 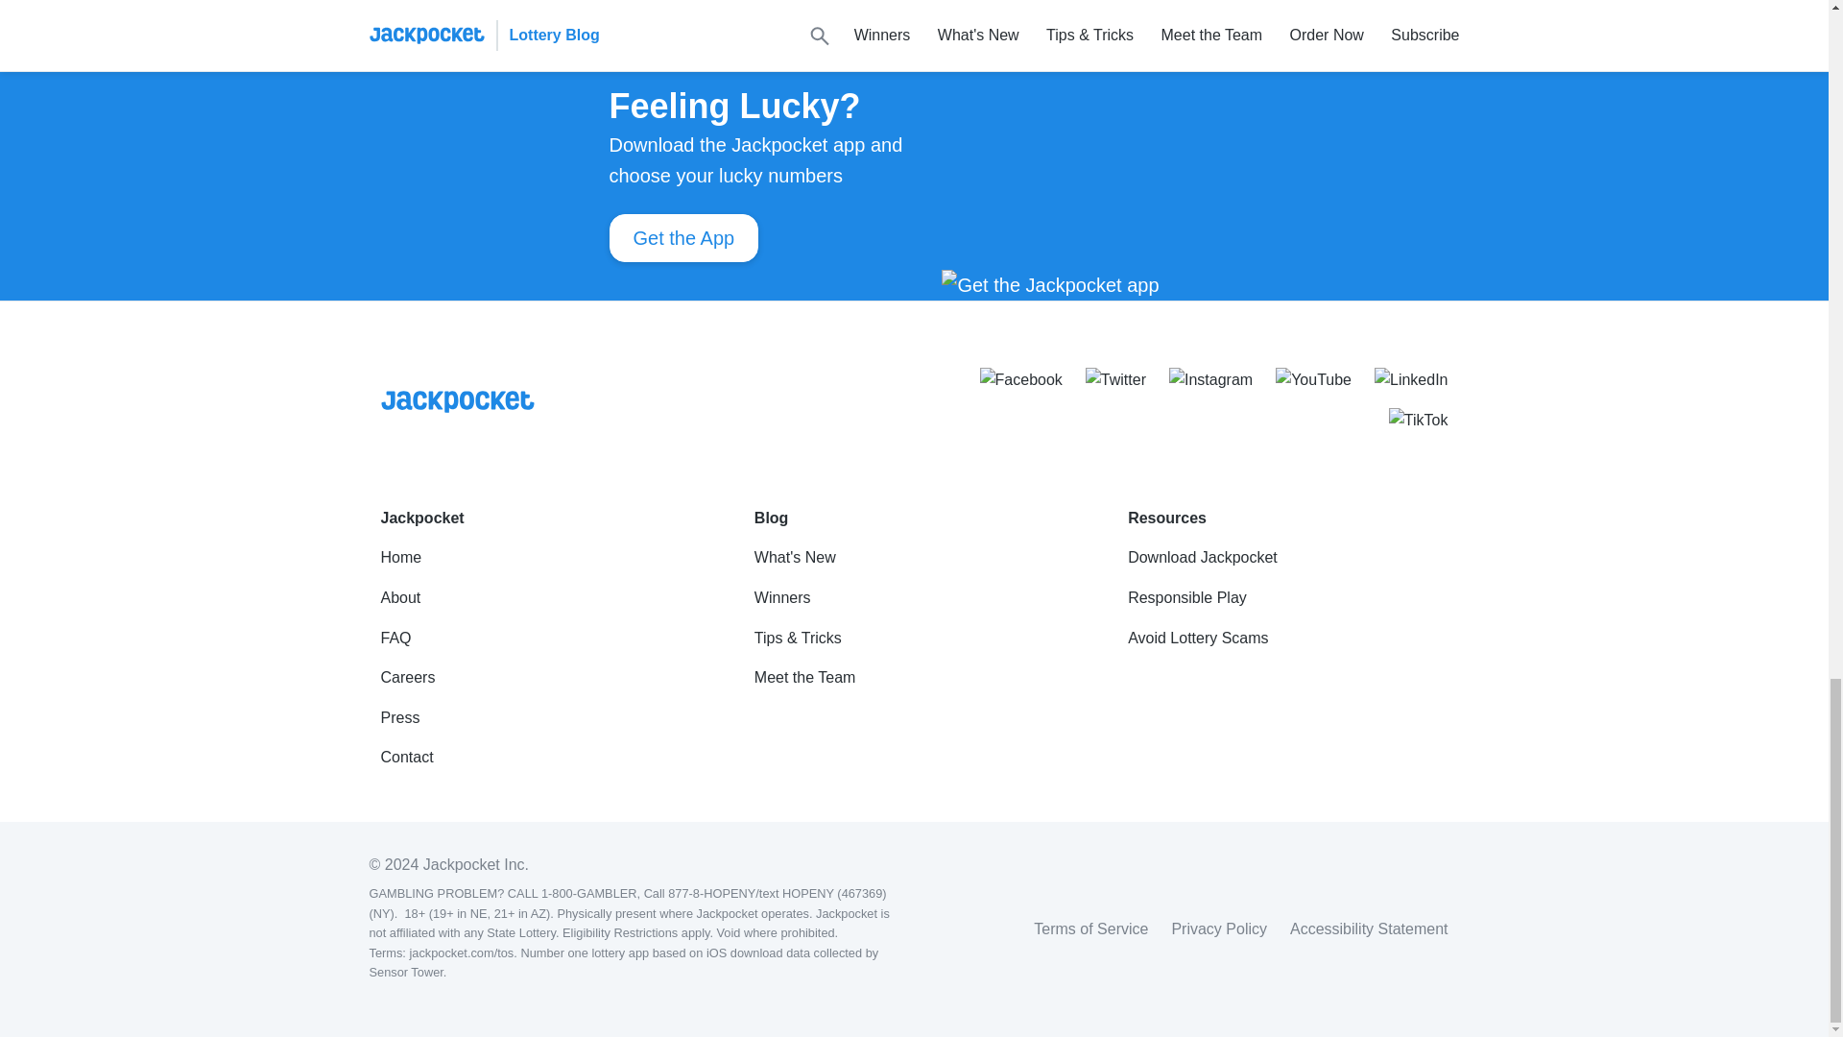 I want to click on Careers, so click(x=539, y=677).